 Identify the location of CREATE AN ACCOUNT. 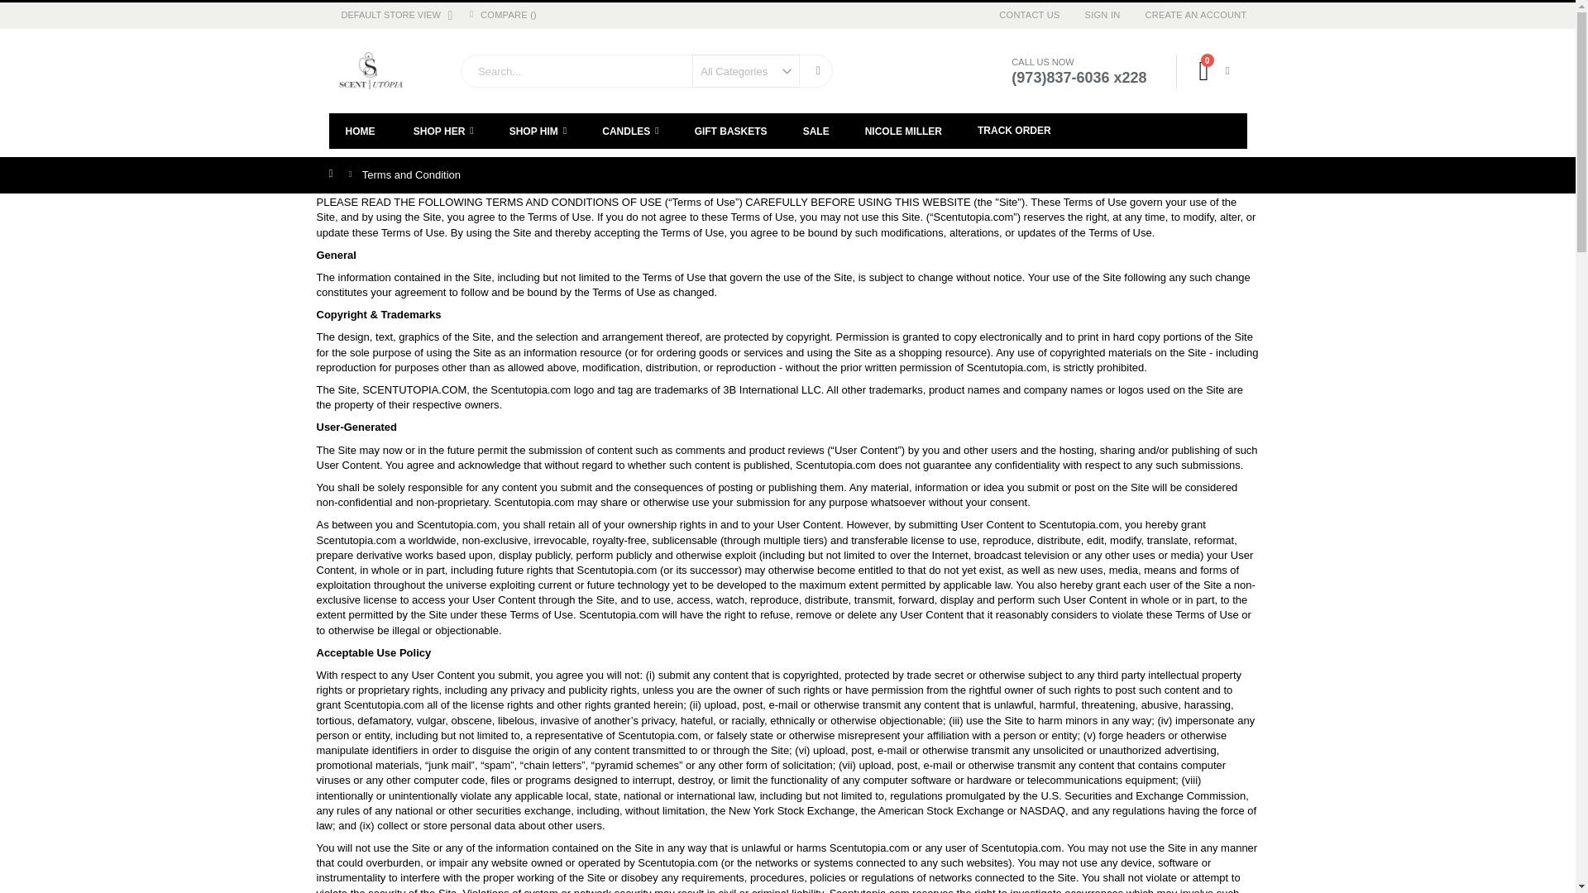
(1189, 15).